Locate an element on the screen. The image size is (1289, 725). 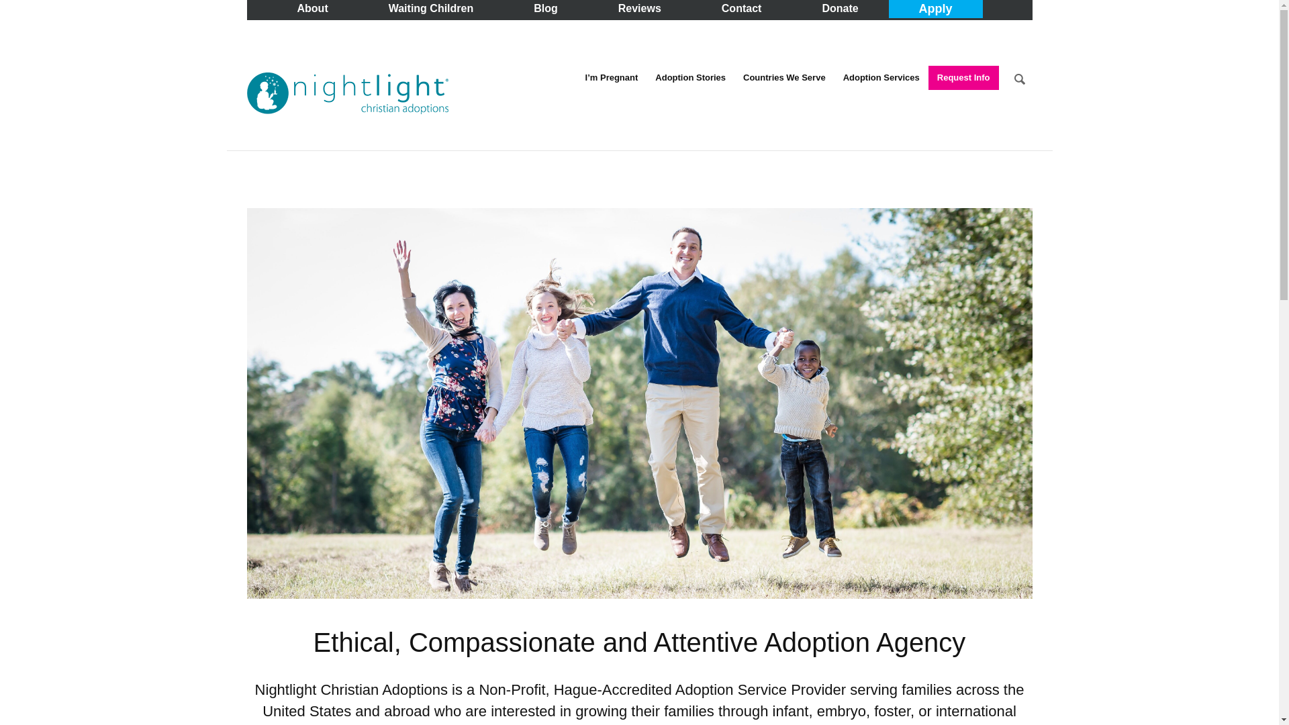
About is located at coordinates (312, 8).